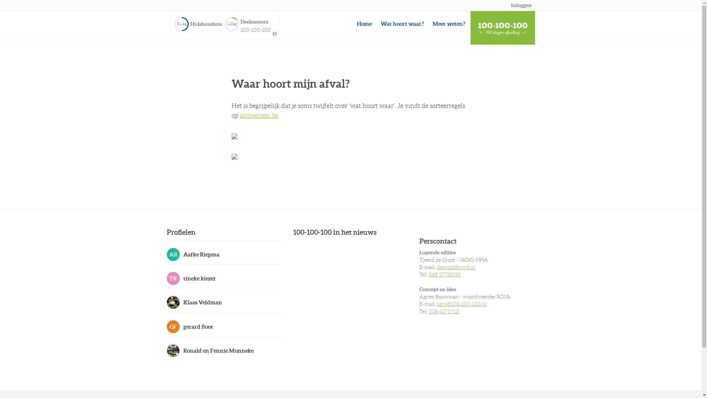 Image resolution: width=707 pixels, height=398 pixels. Describe the element at coordinates (462, 304) in the screenshot. I see `pers@100-100-100.nl` at that location.